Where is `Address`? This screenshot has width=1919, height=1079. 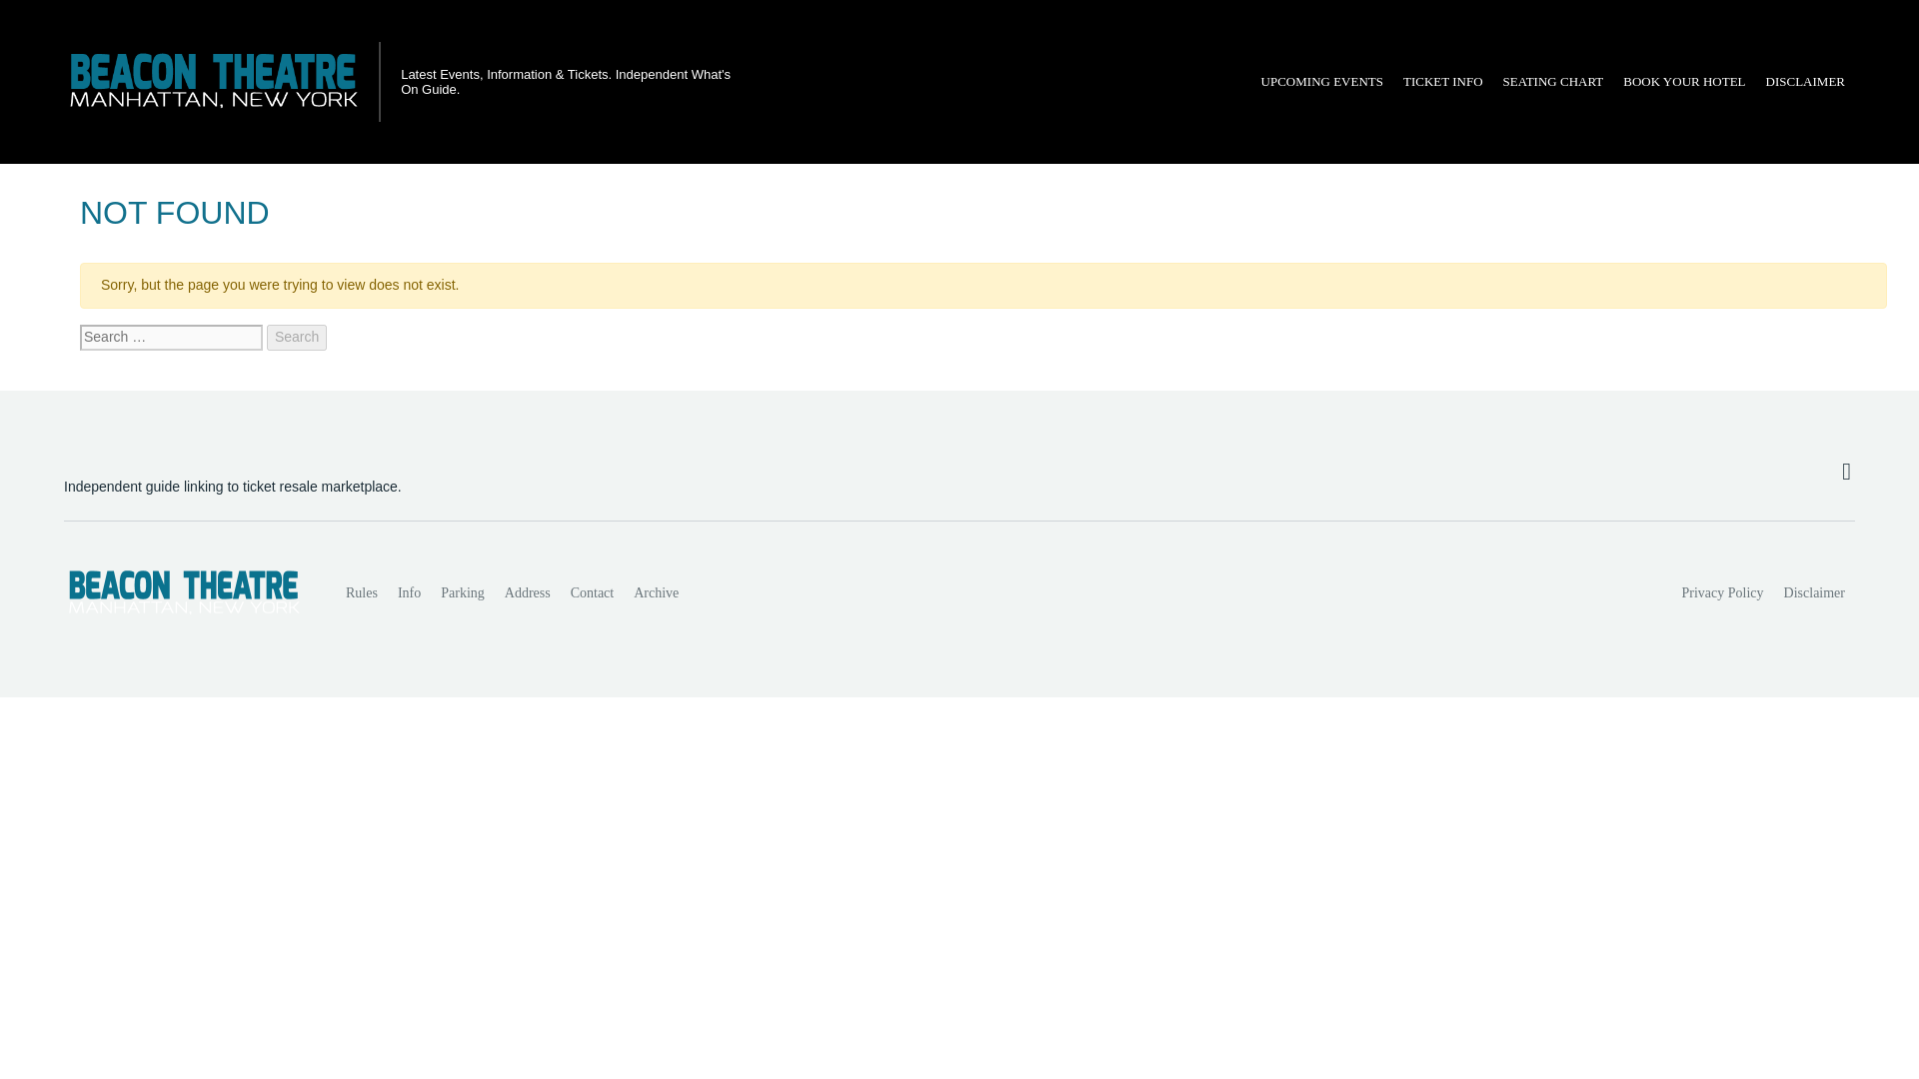
Address is located at coordinates (528, 593).